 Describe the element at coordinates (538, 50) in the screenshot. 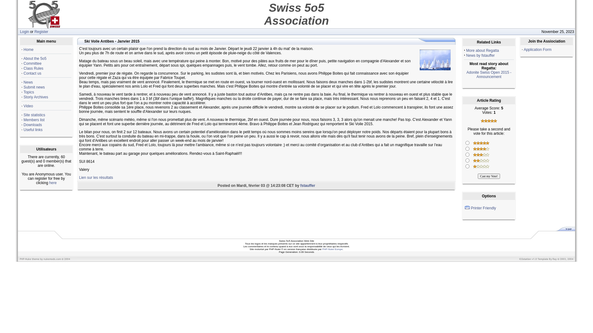

I see `Application Form` at that location.